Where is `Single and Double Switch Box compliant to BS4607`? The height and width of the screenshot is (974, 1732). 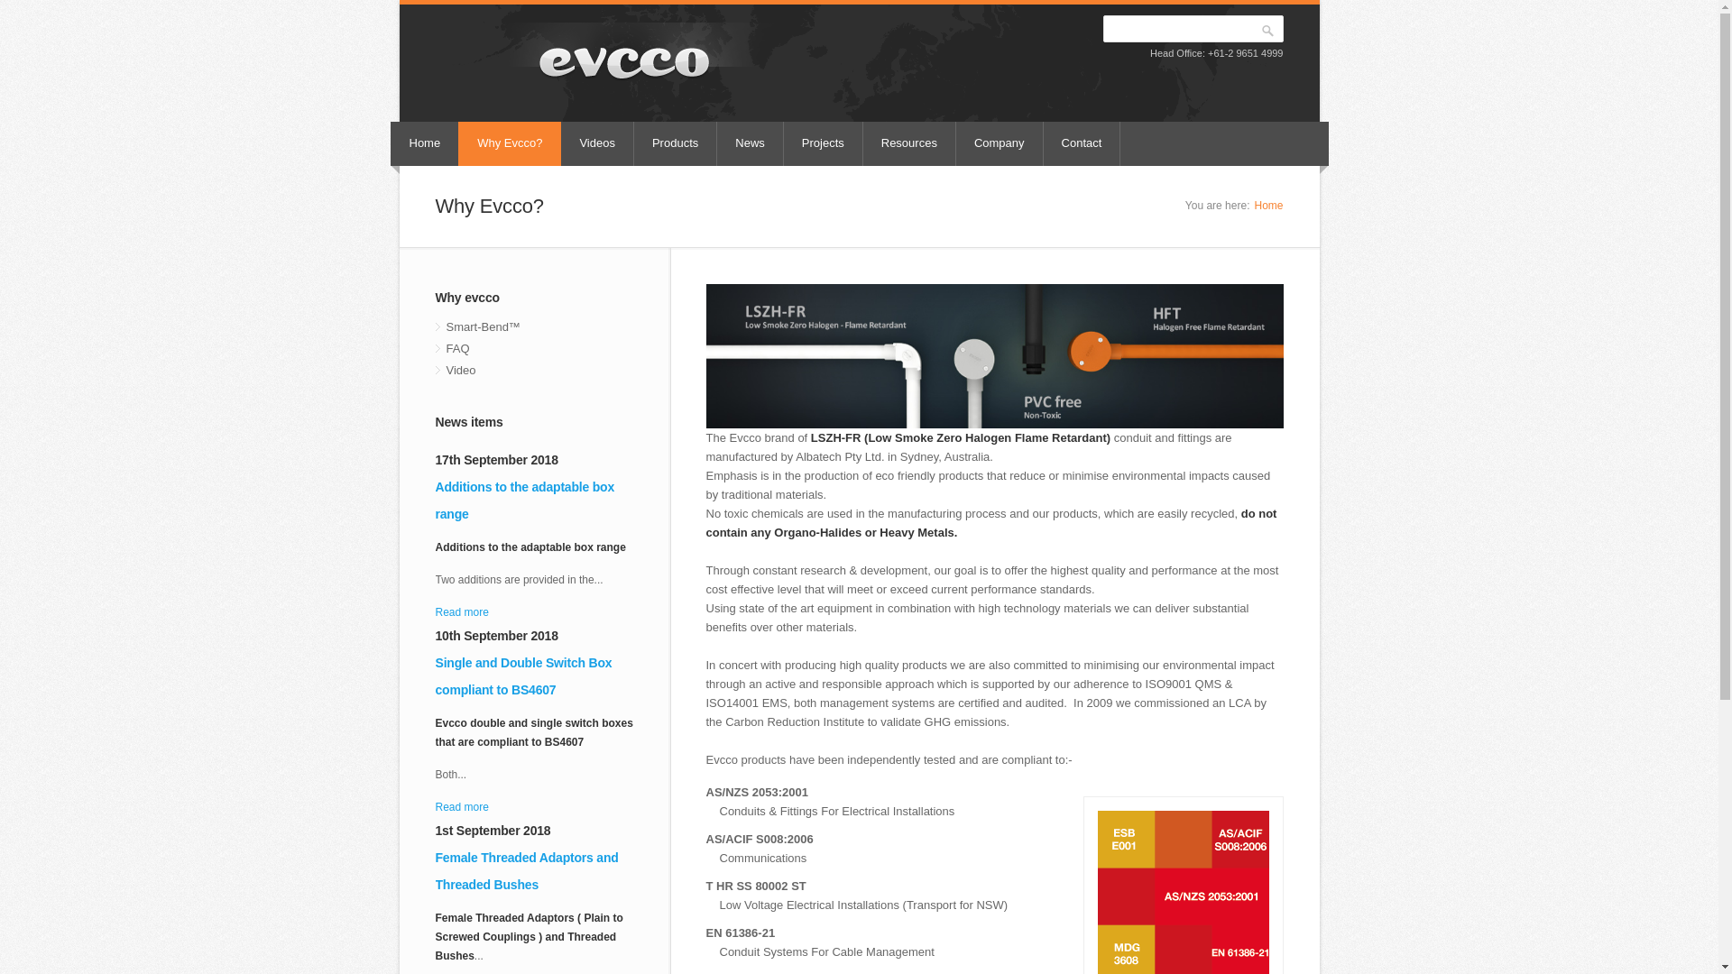 Single and Double Switch Box compliant to BS4607 is located at coordinates (523, 676).